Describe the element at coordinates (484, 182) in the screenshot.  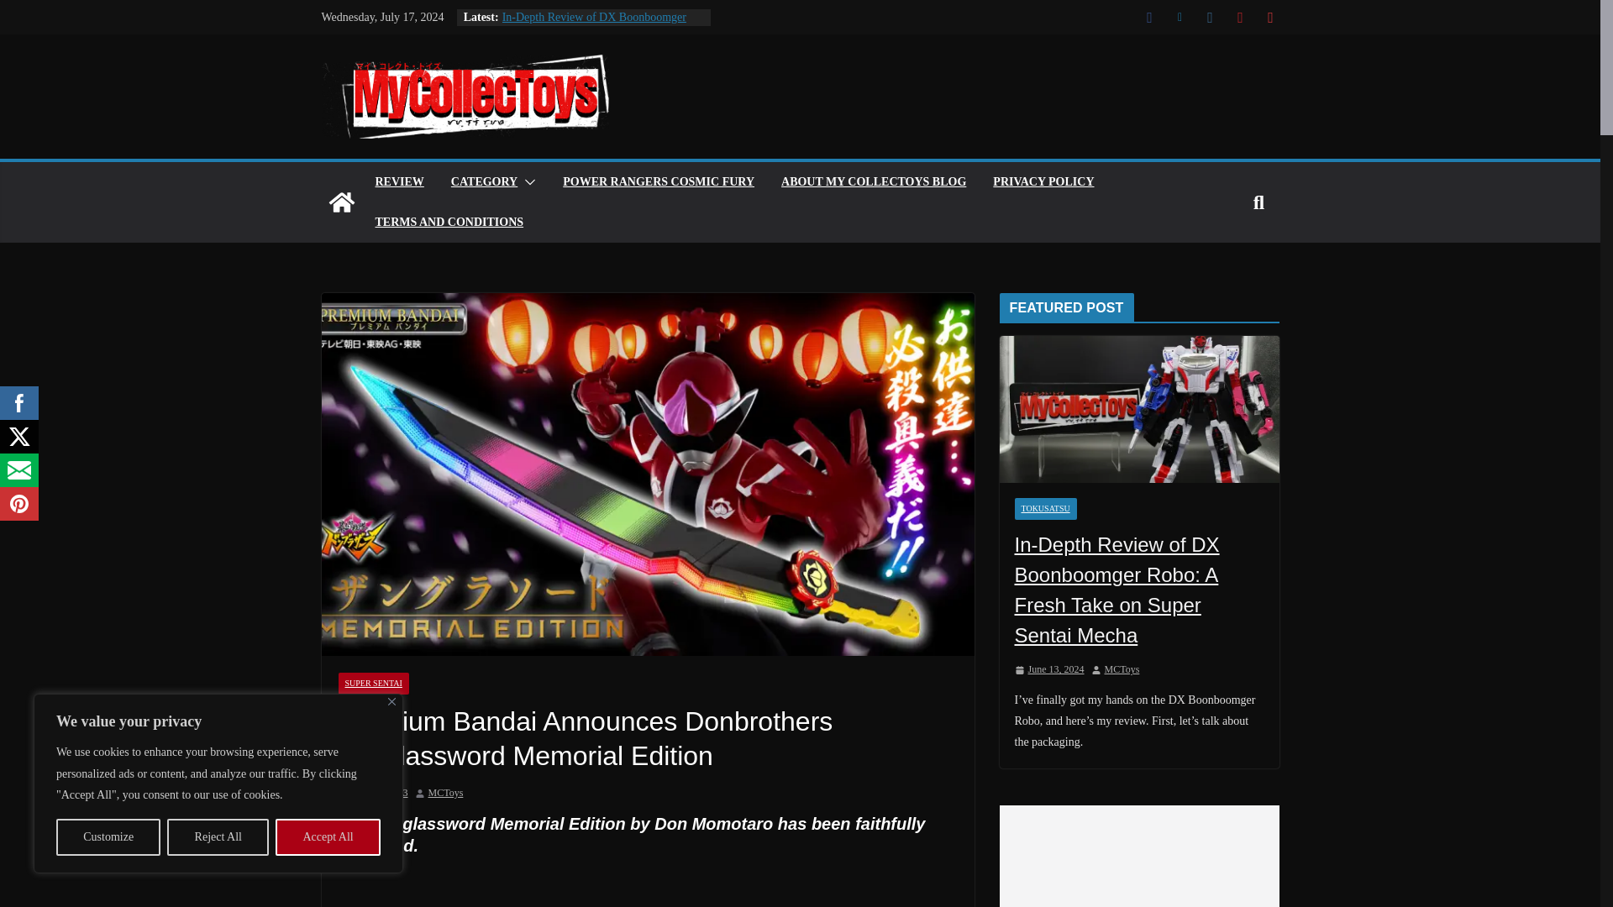
I see `CATEGORY` at that location.